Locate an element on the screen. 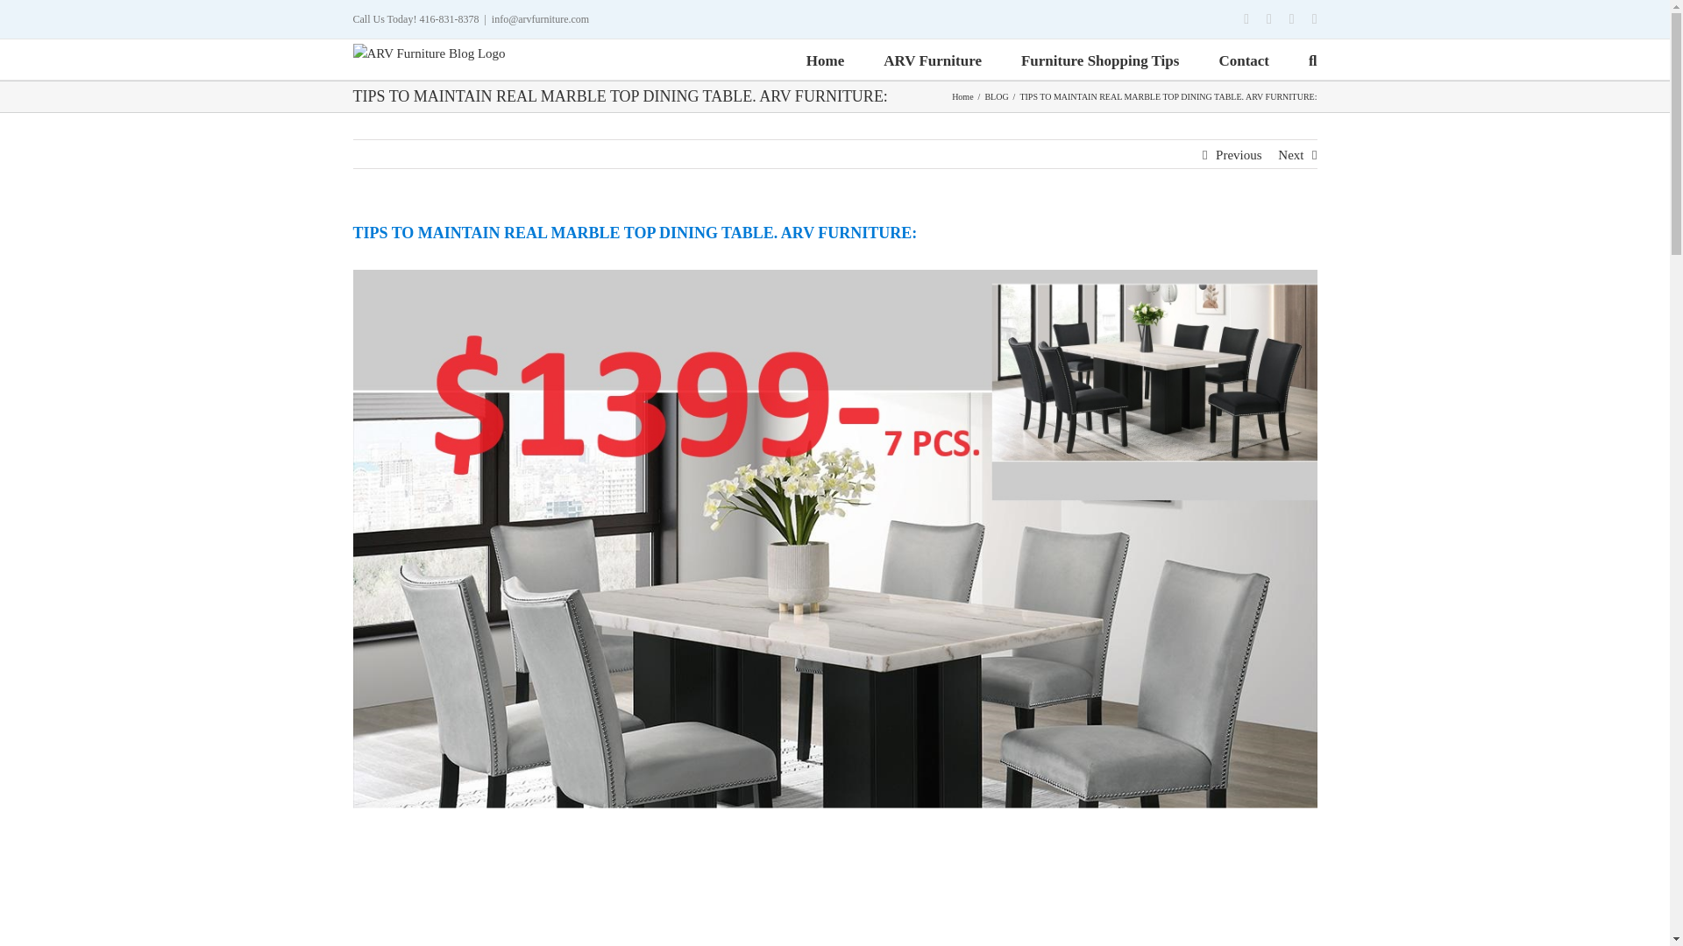  Previous is located at coordinates (1239, 154).